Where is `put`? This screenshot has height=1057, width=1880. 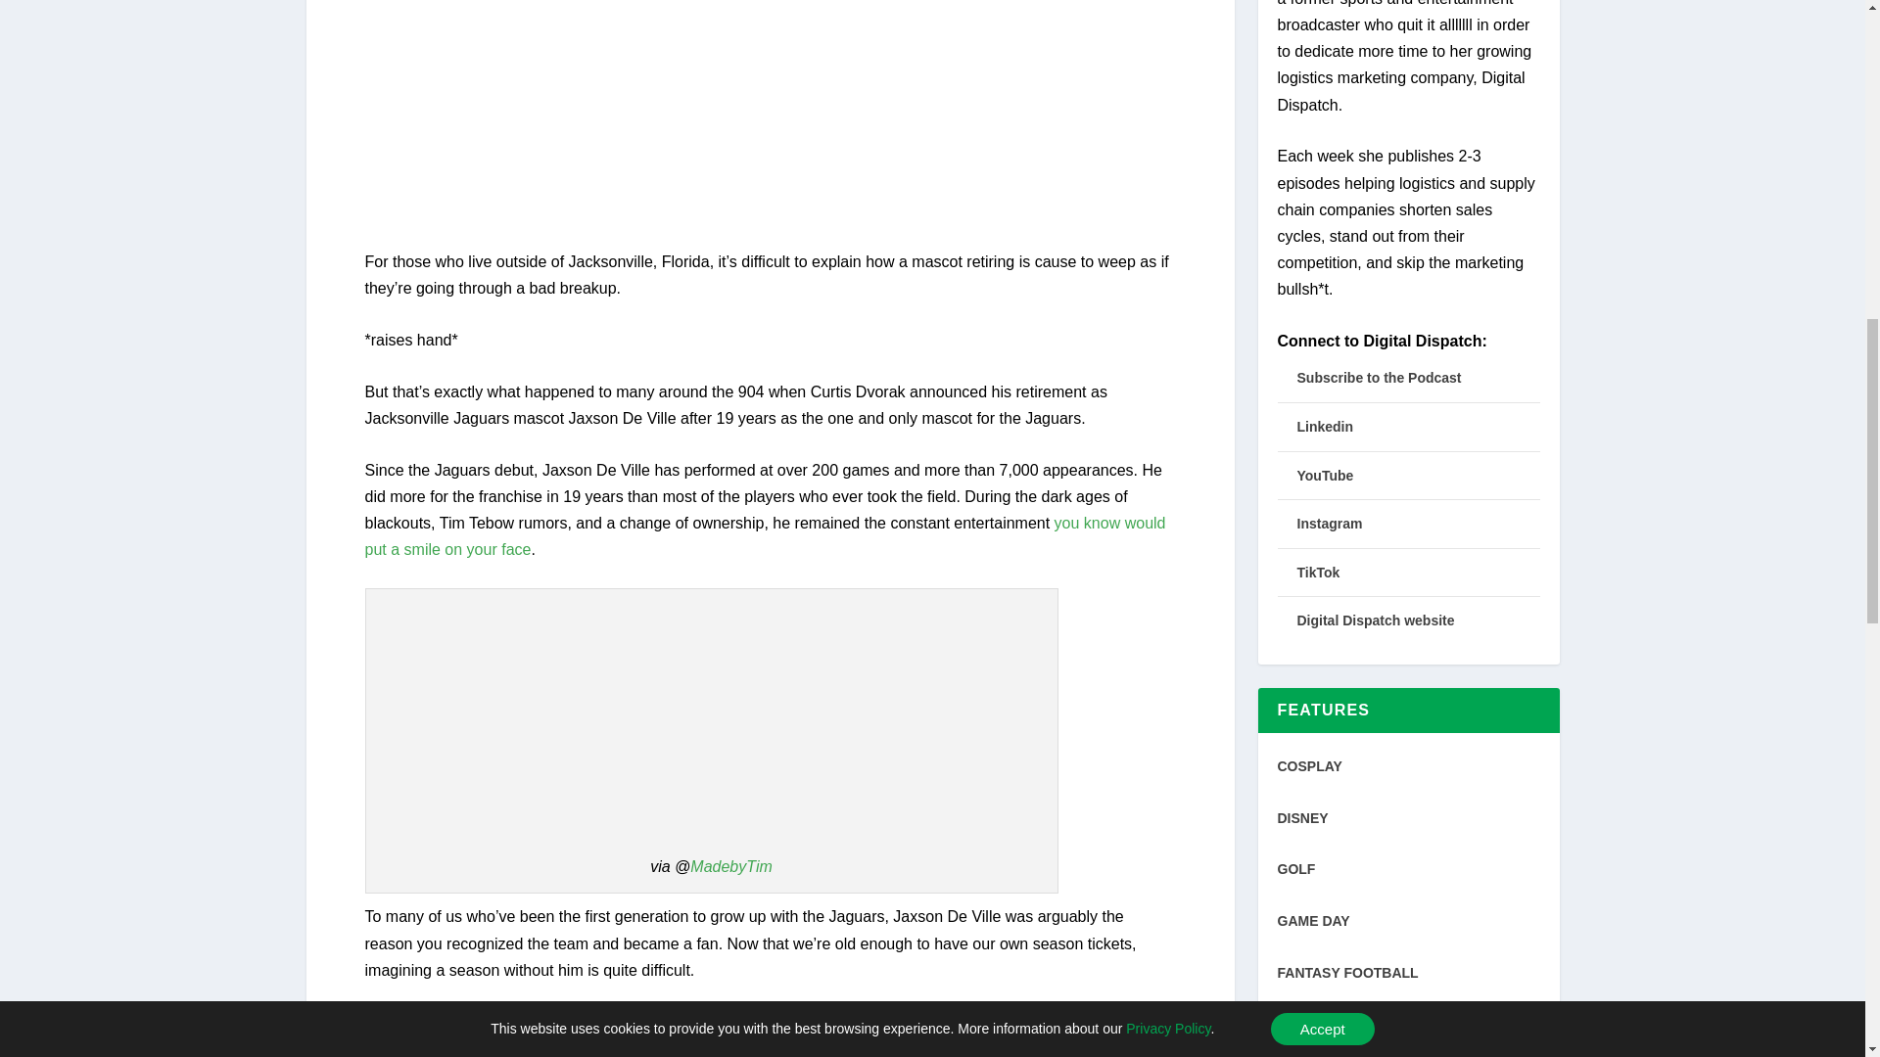 put is located at coordinates (374, 549).